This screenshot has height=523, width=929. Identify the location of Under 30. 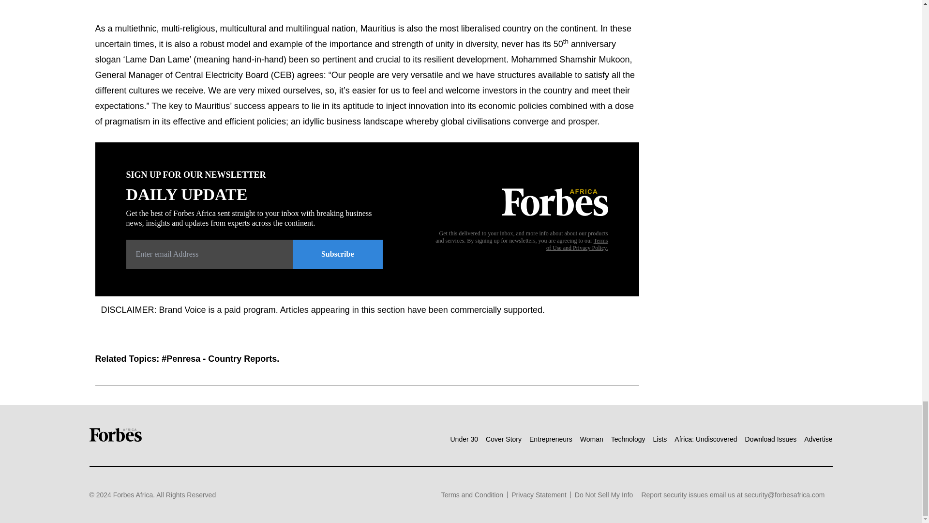
(464, 439).